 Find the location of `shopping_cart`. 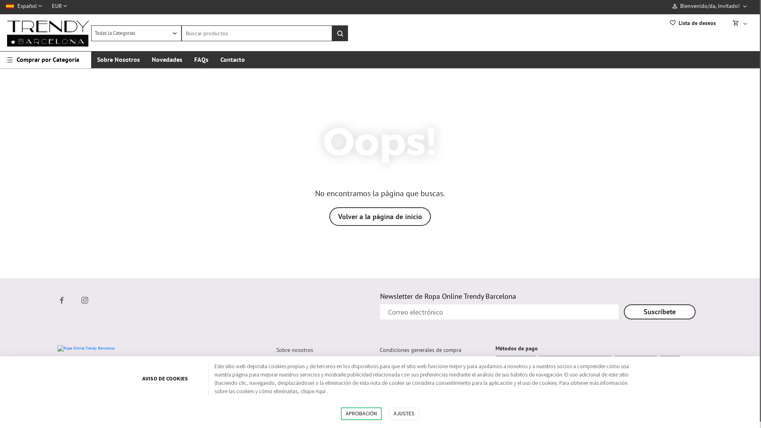

shopping_cart is located at coordinates (738, 23).